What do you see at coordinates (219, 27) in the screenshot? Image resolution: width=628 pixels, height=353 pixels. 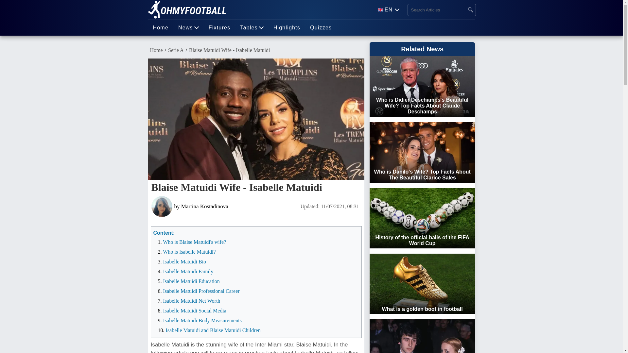 I see `Fixtures` at bounding box center [219, 27].